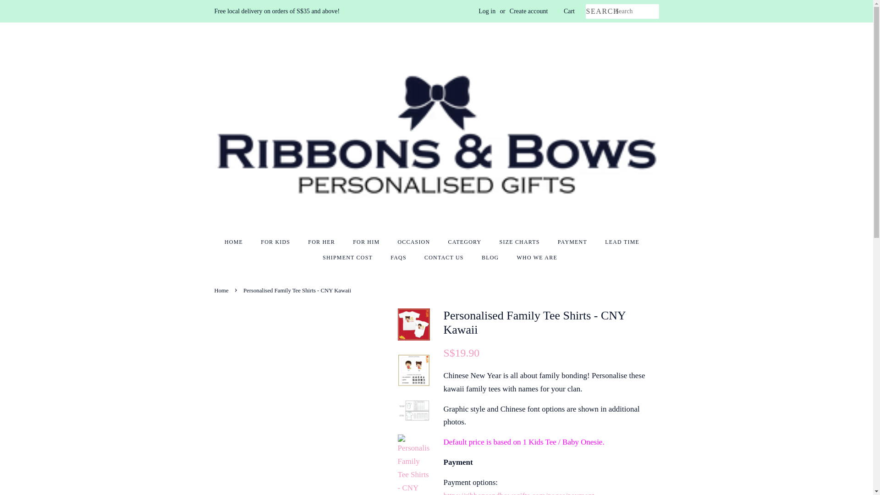 The height and width of the screenshot is (495, 880). I want to click on Cart, so click(569, 11).